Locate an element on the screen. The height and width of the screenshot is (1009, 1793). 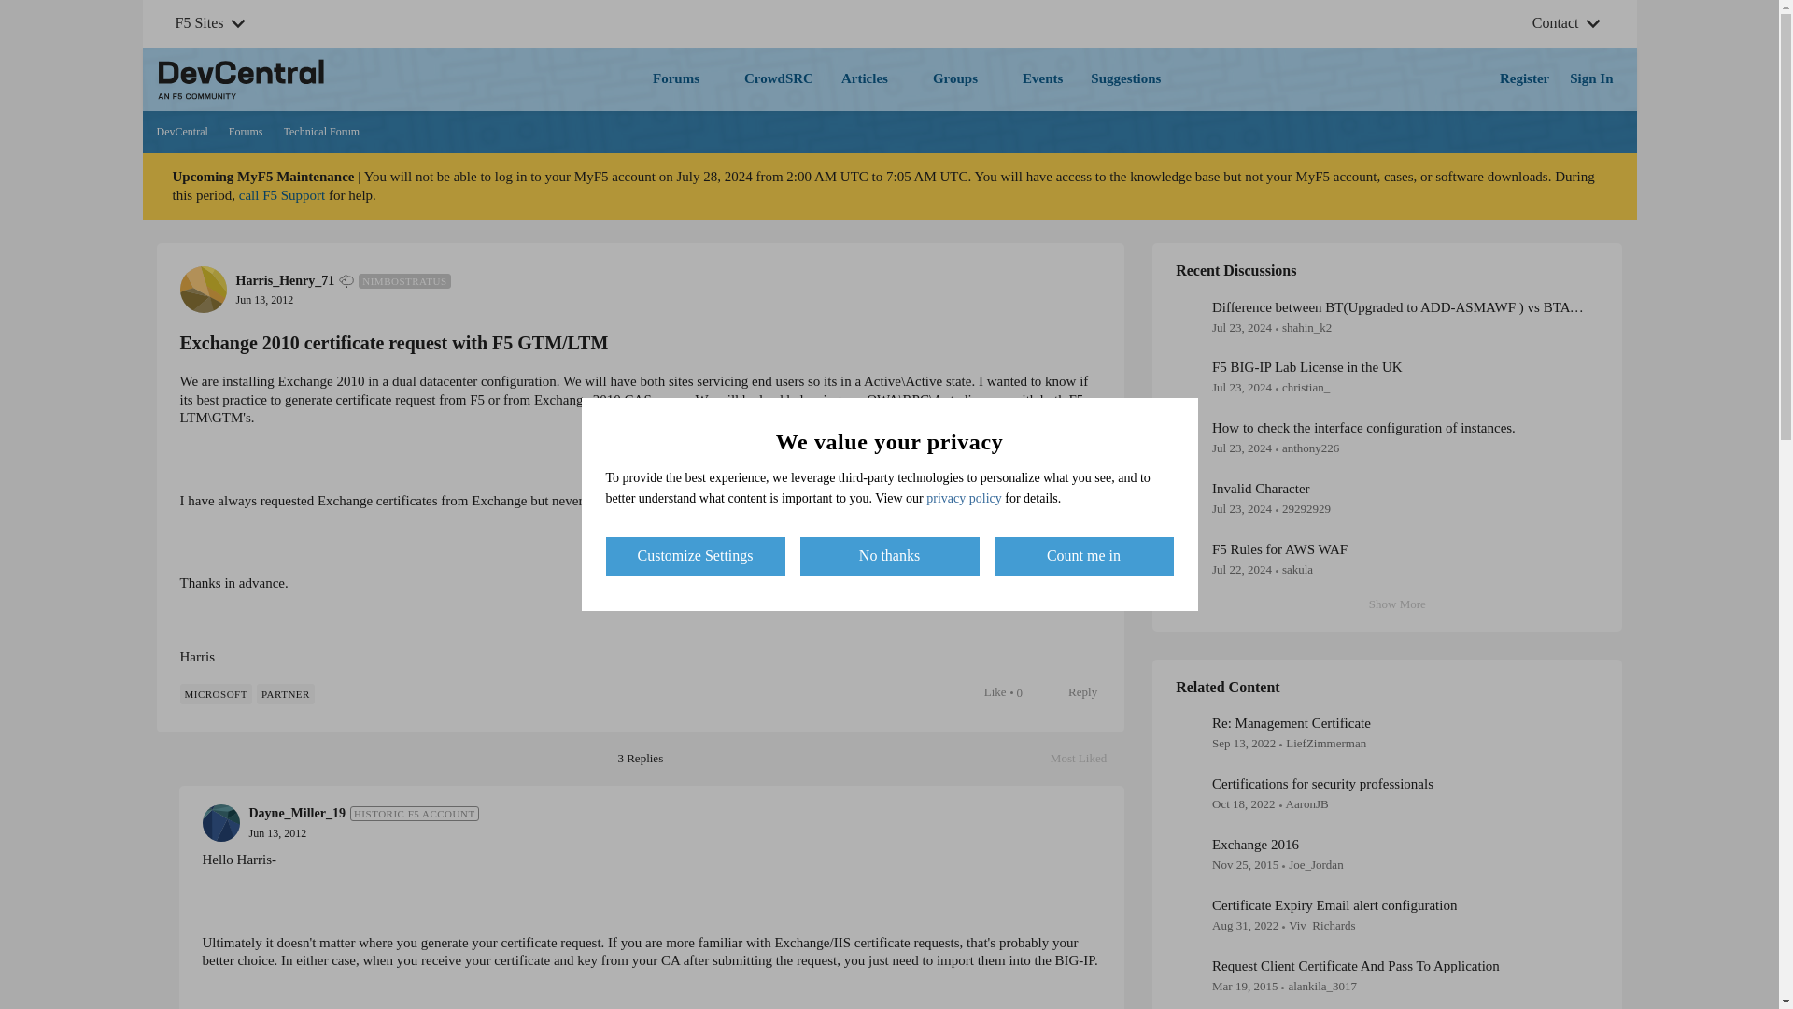
CrowdSRC is located at coordinates (286, 693).